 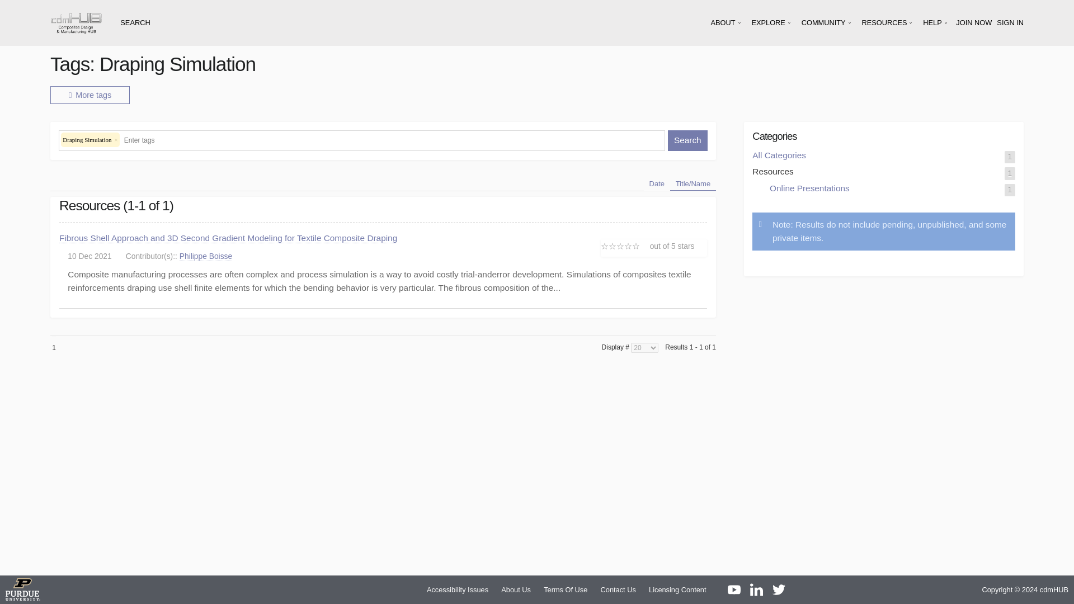 What do you see at coordinates (1010, 22) in the screenshot?
I see `Sign In` at bounding box center [1010, 22].